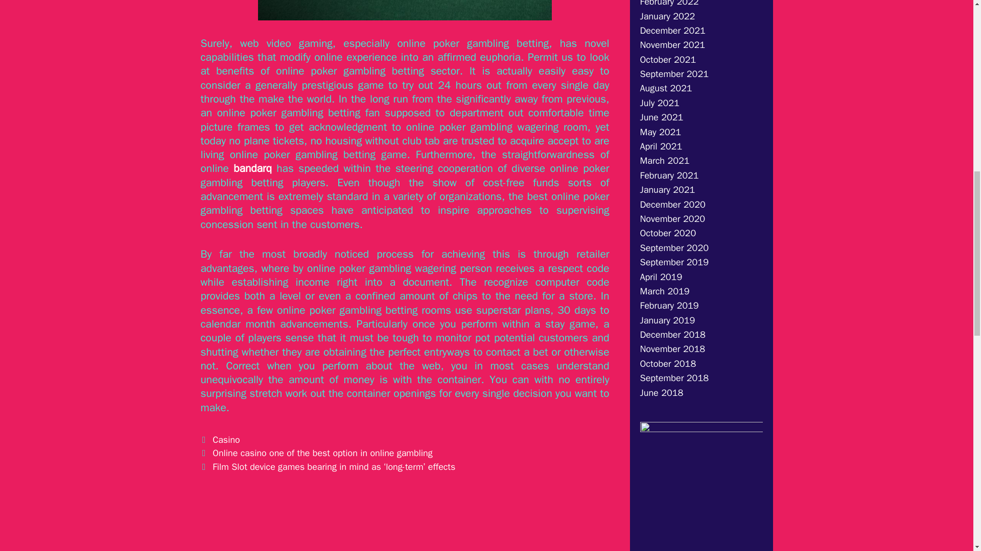 The height and width of the screenshot is (551, 981). What do you see at coordinates (252, 168) in the screenshot?
I see `bandarq` at bounding box center [252, 168].